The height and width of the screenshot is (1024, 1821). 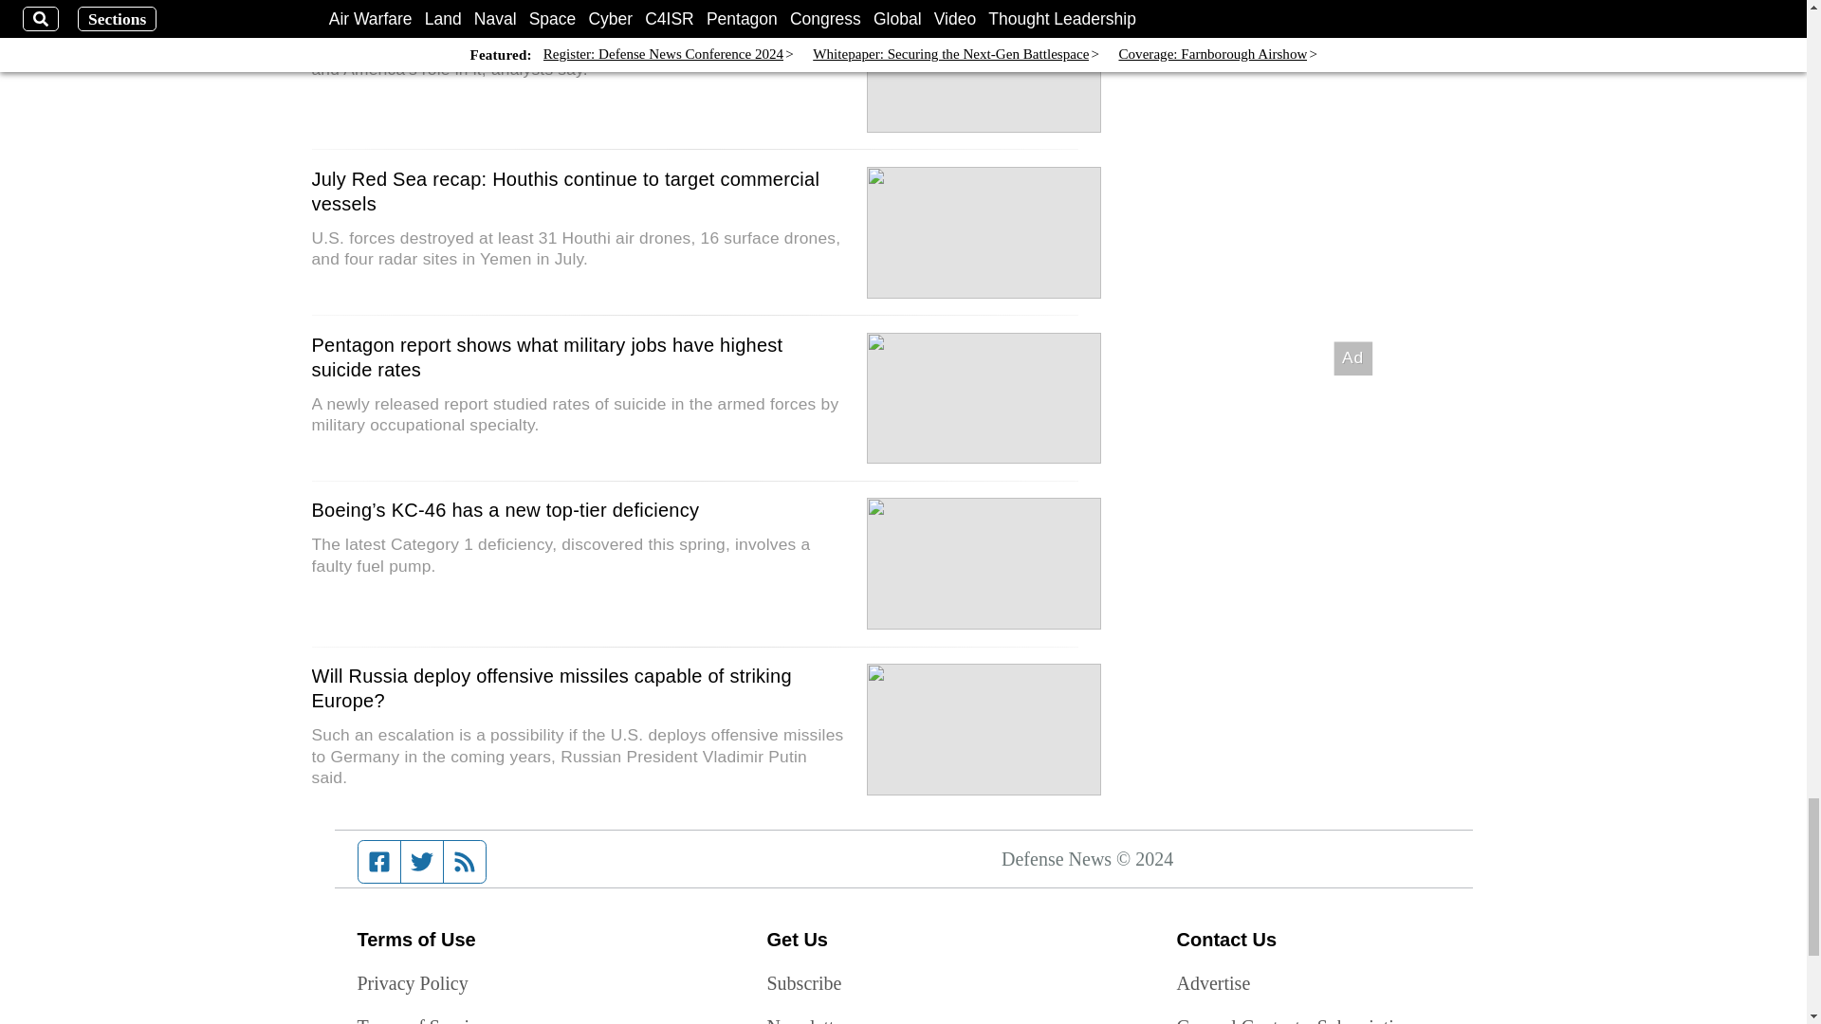 I want to click on Facebook page, so click(x=379, y=861).